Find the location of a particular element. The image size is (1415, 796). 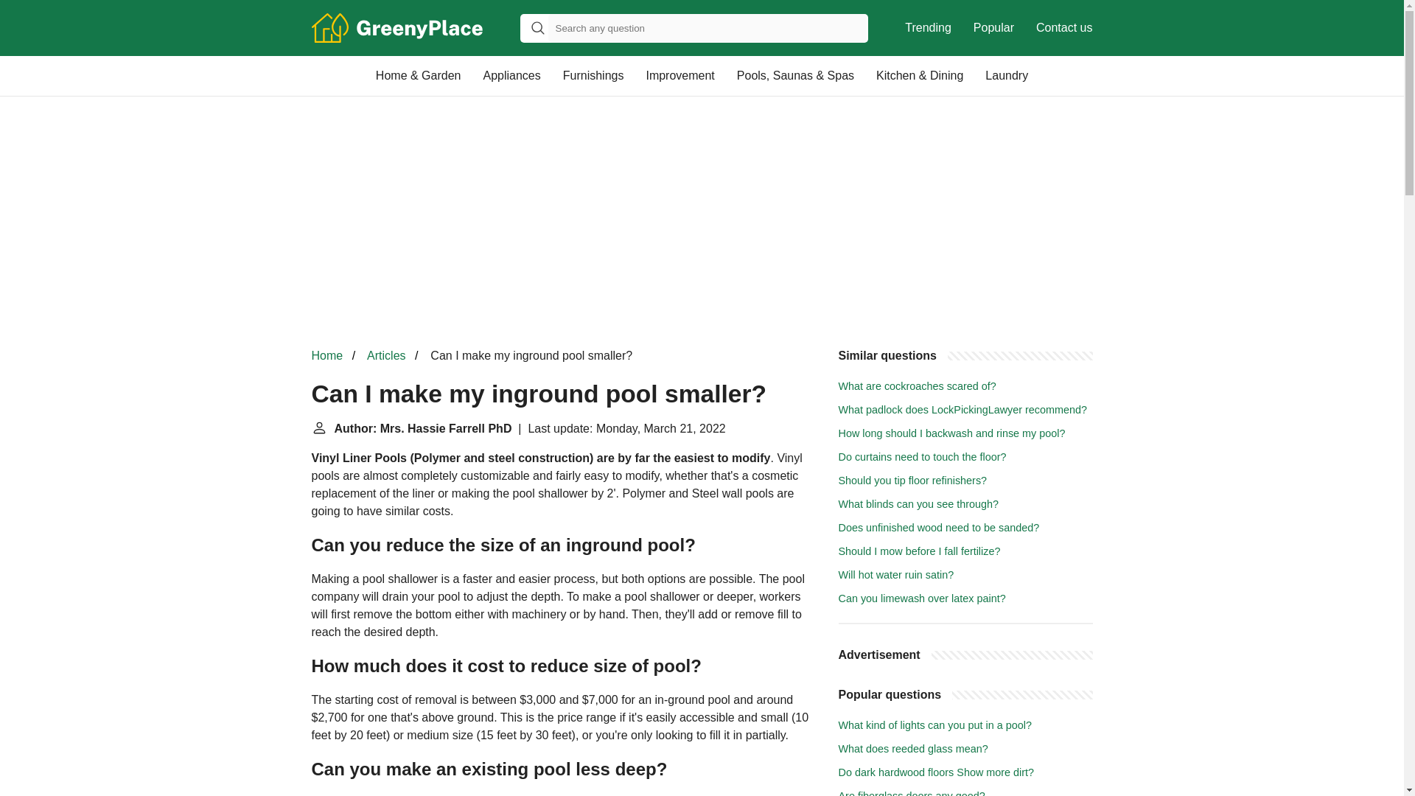

What kind of lights can you put in a pool? is located at coordinates (934, 725).